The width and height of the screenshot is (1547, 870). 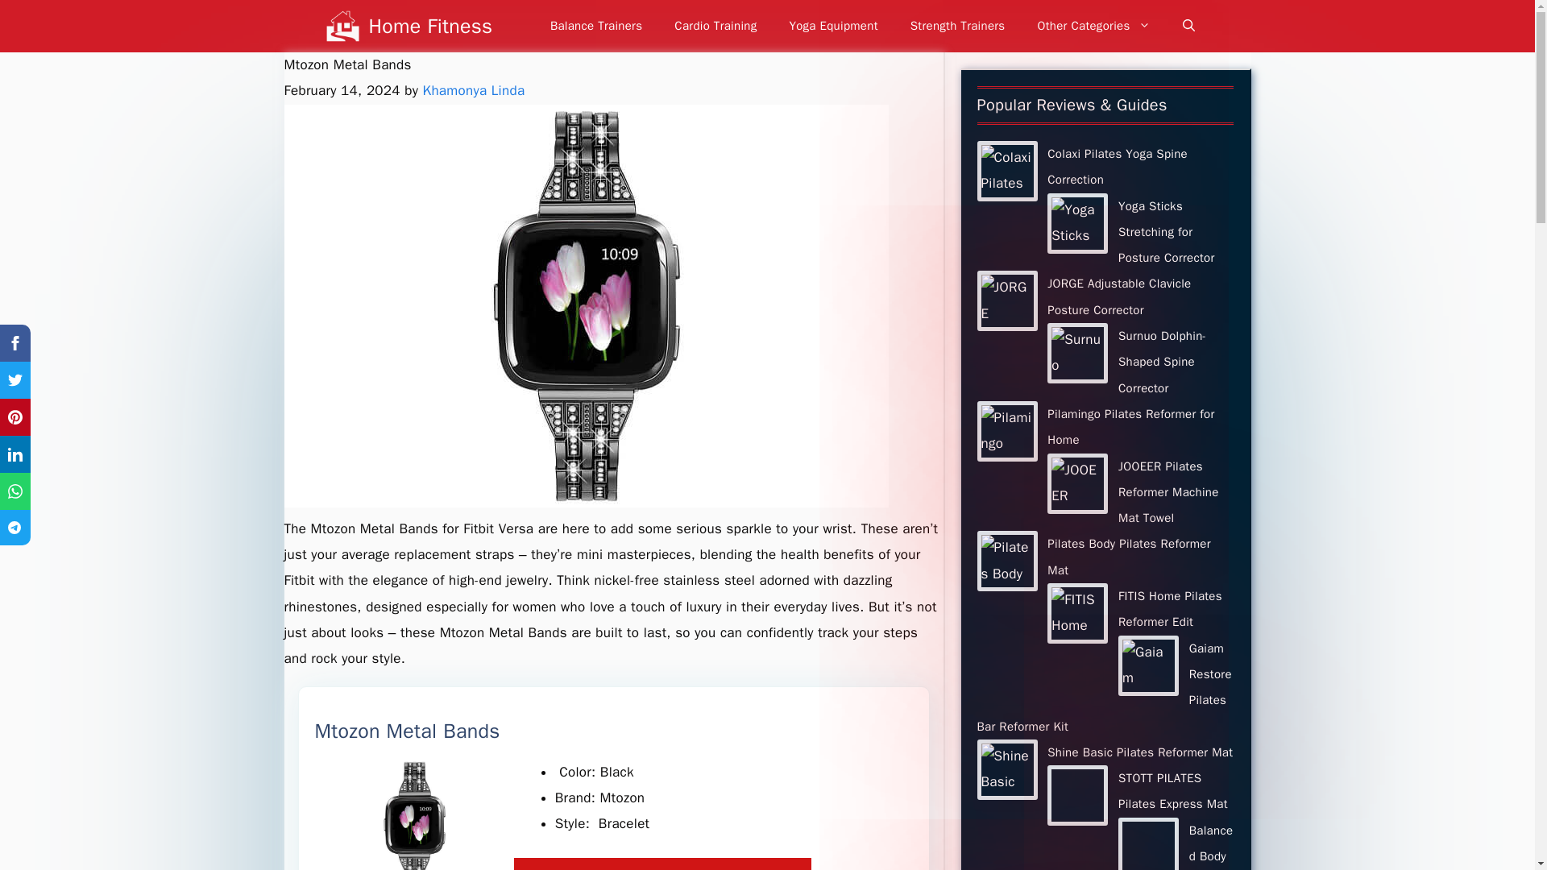 I want to click on Pilamingo Pilates Reformer for Home , so click(x=1130, y=427).